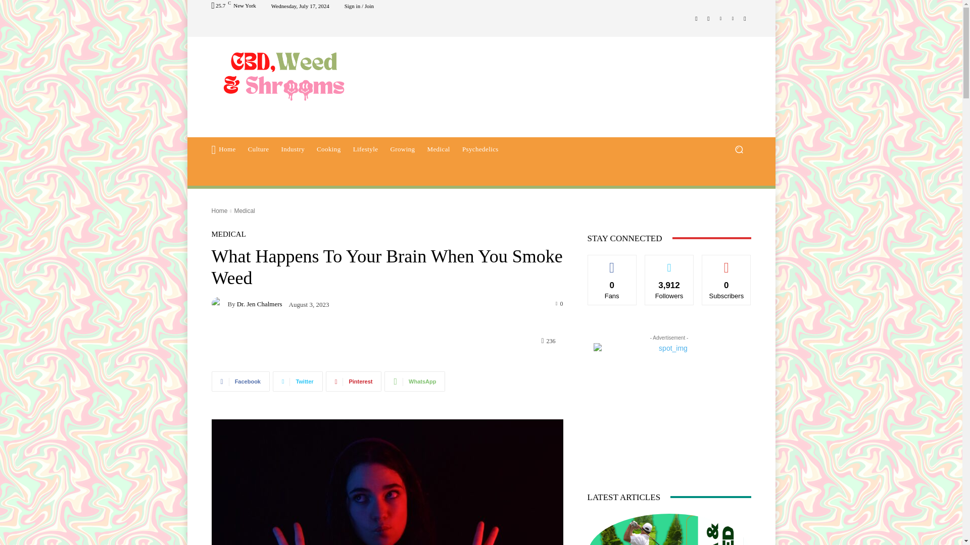  I want to click on Psychedelics, so click(480, 149).